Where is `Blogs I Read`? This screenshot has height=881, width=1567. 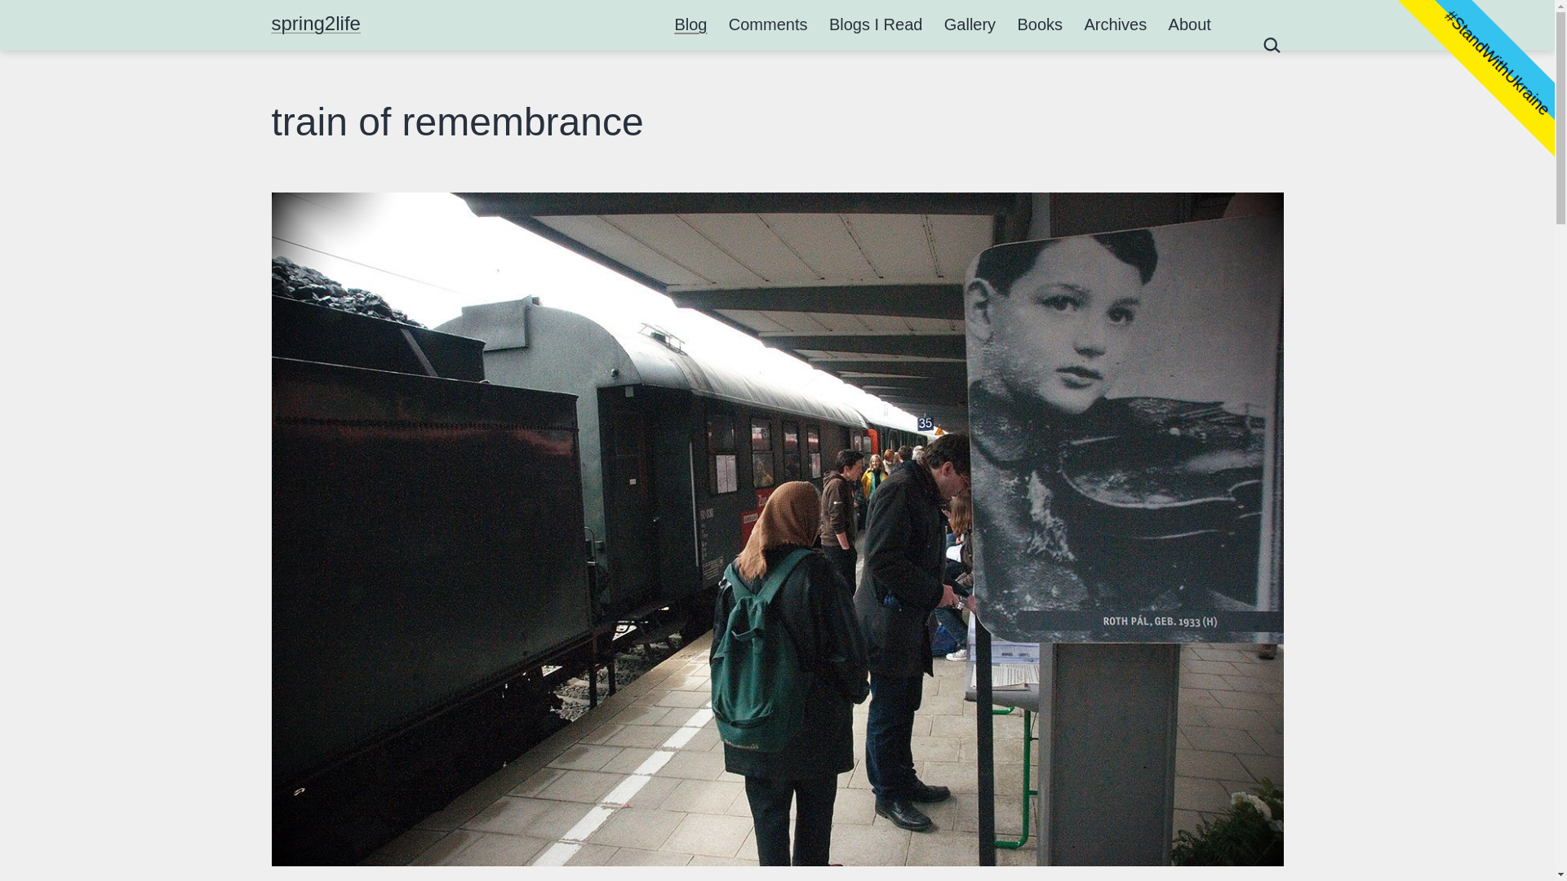 Blogs I Read is located at coordinates (876, 24).